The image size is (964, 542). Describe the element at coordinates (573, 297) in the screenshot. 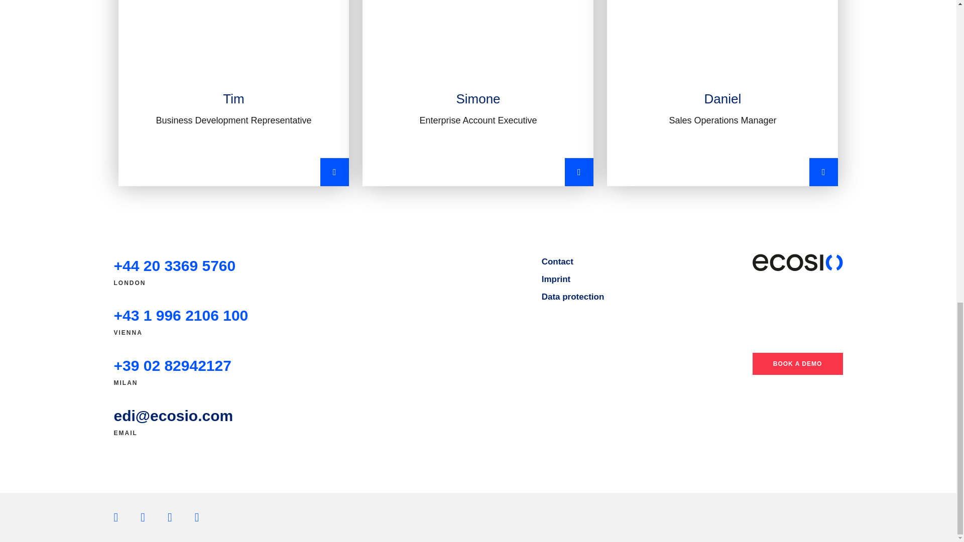

I see `Data protection` at that location.